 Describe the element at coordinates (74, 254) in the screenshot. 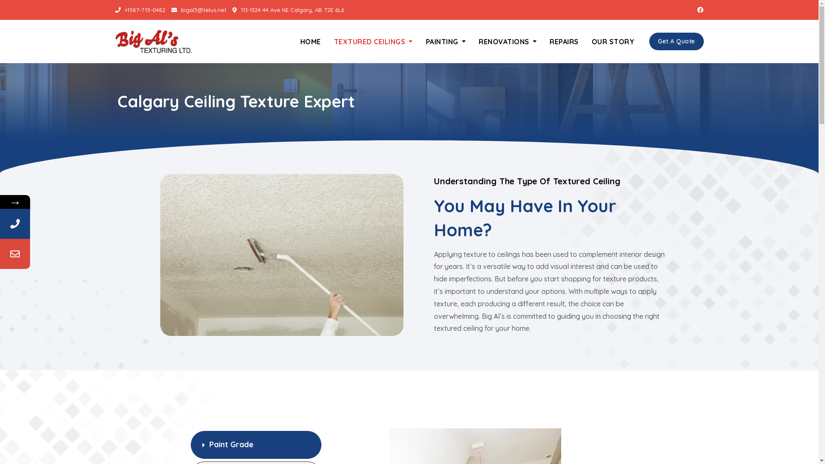

I see `Email` at that location.